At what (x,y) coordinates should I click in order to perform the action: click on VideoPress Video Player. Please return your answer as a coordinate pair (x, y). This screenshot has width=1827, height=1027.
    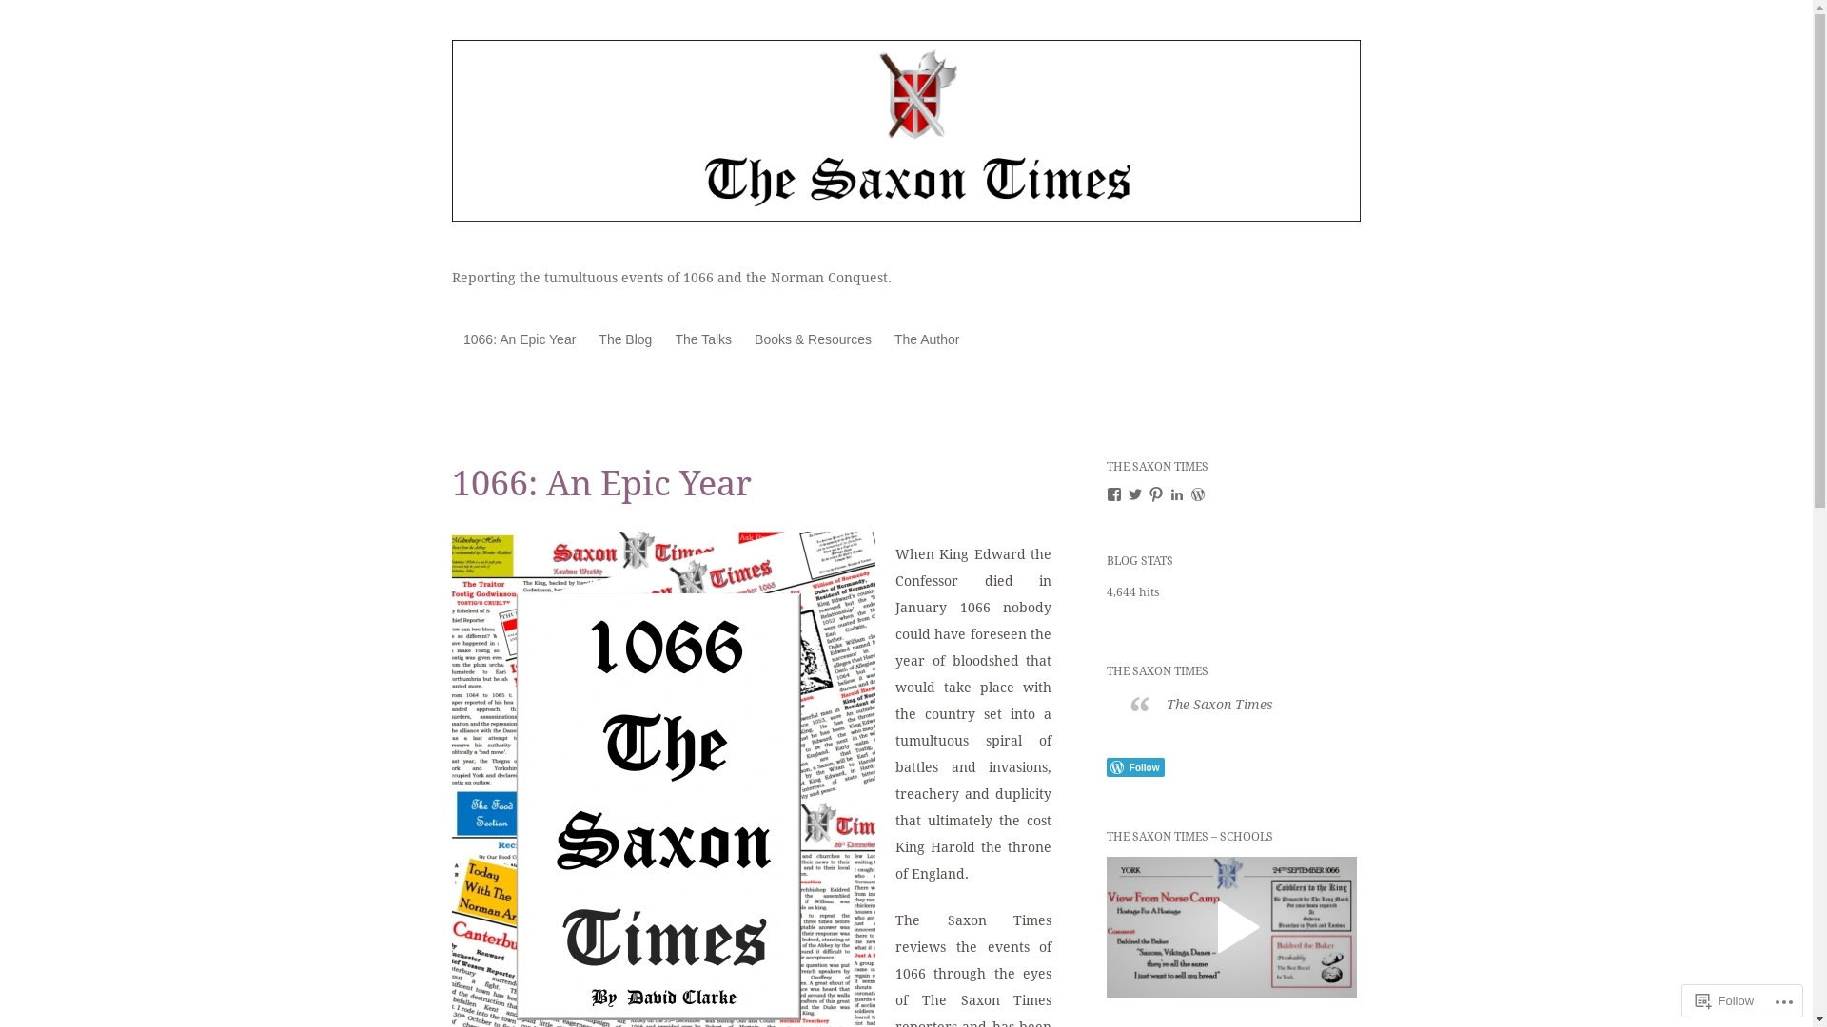
    Looking at the image, I should click on (1231, 927).